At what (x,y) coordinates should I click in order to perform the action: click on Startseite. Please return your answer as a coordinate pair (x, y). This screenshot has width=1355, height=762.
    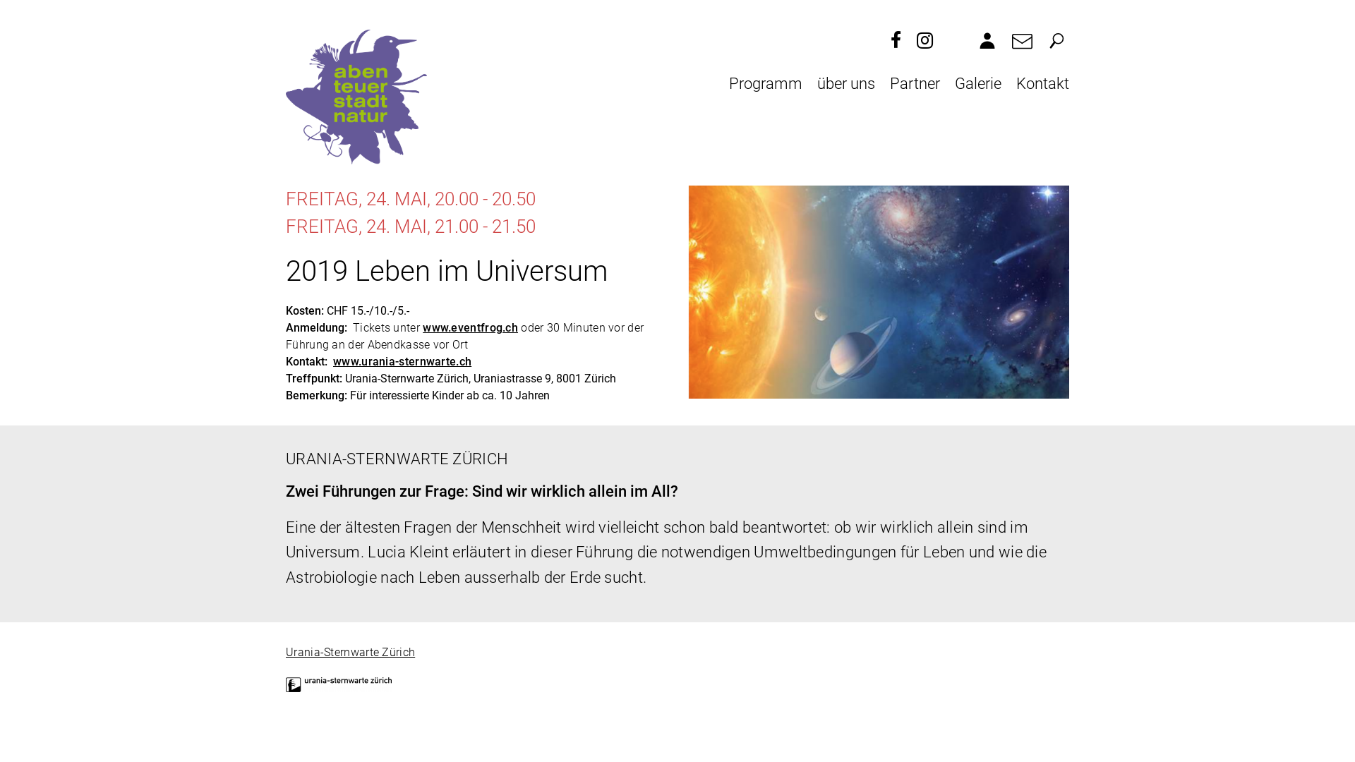
    Looking at the image, I should click on (356, 97).